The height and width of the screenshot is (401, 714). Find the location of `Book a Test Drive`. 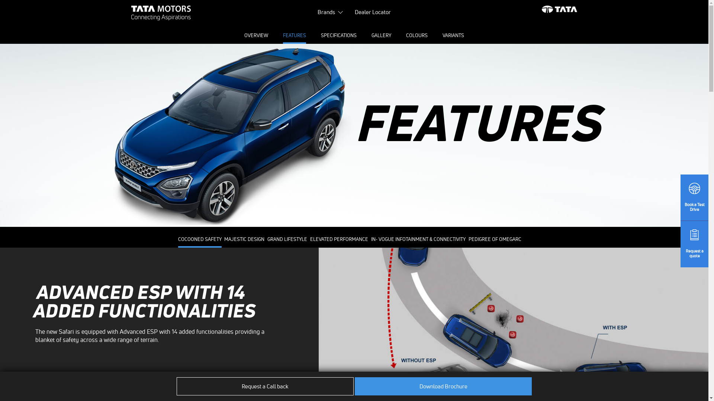

Book a Test Drive is located at coordinates (695, 198).